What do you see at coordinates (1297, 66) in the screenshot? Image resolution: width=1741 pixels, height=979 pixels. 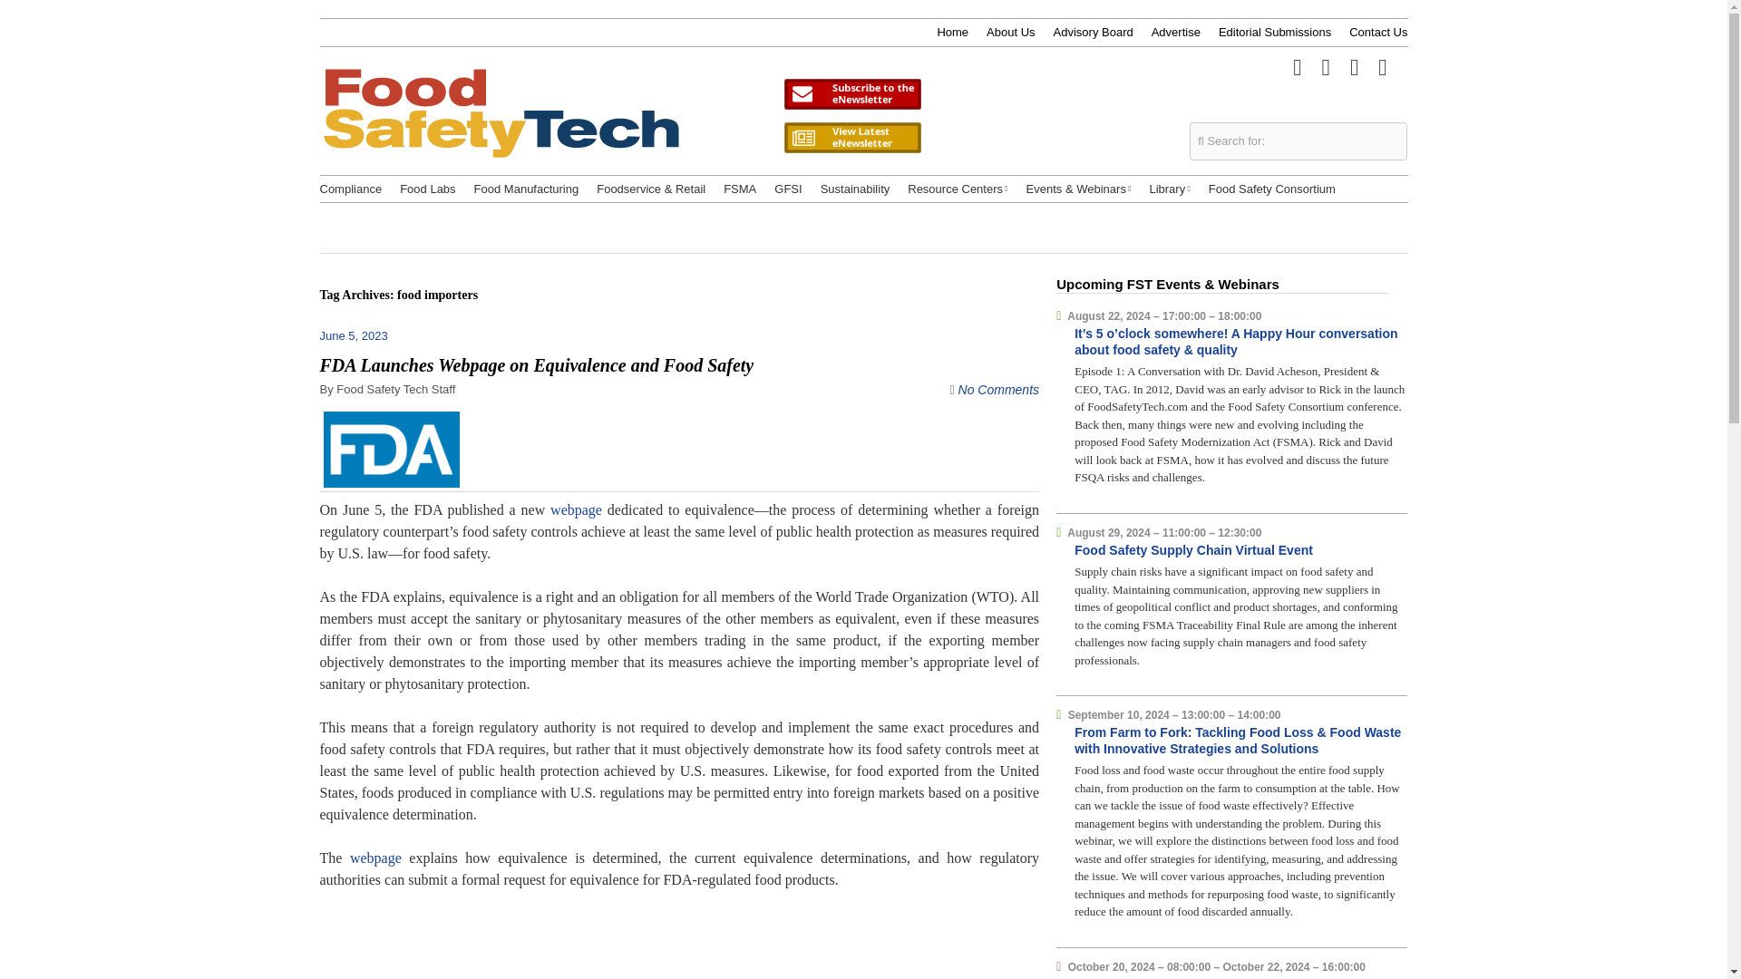 I see `Follow me on Twitter` at bounding box center [1297, 66].